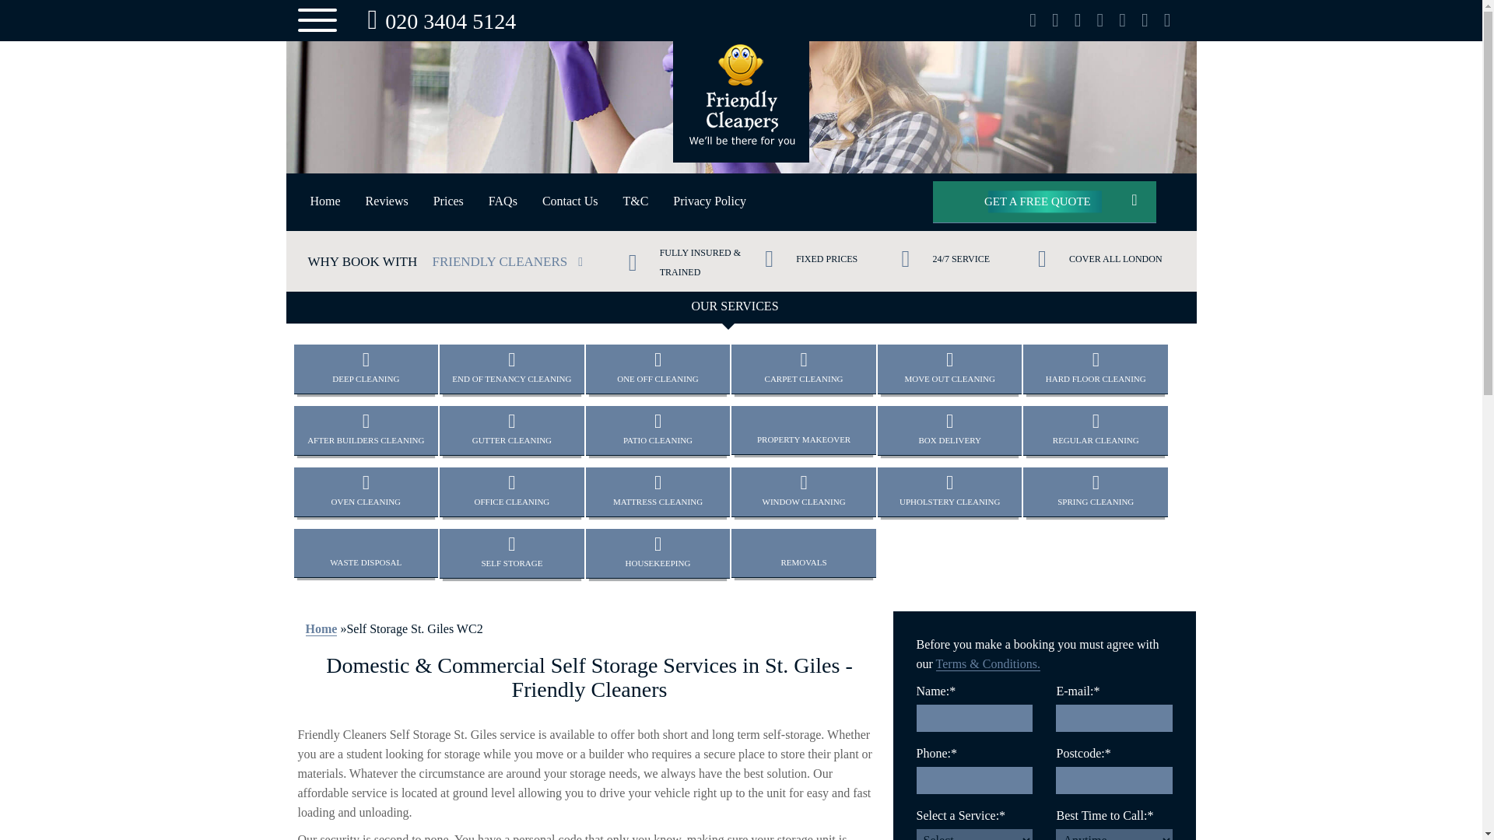 This screenshot has height=840, width=1494. I want to click on Contact Friendly Cleaners, so click(741, 20).